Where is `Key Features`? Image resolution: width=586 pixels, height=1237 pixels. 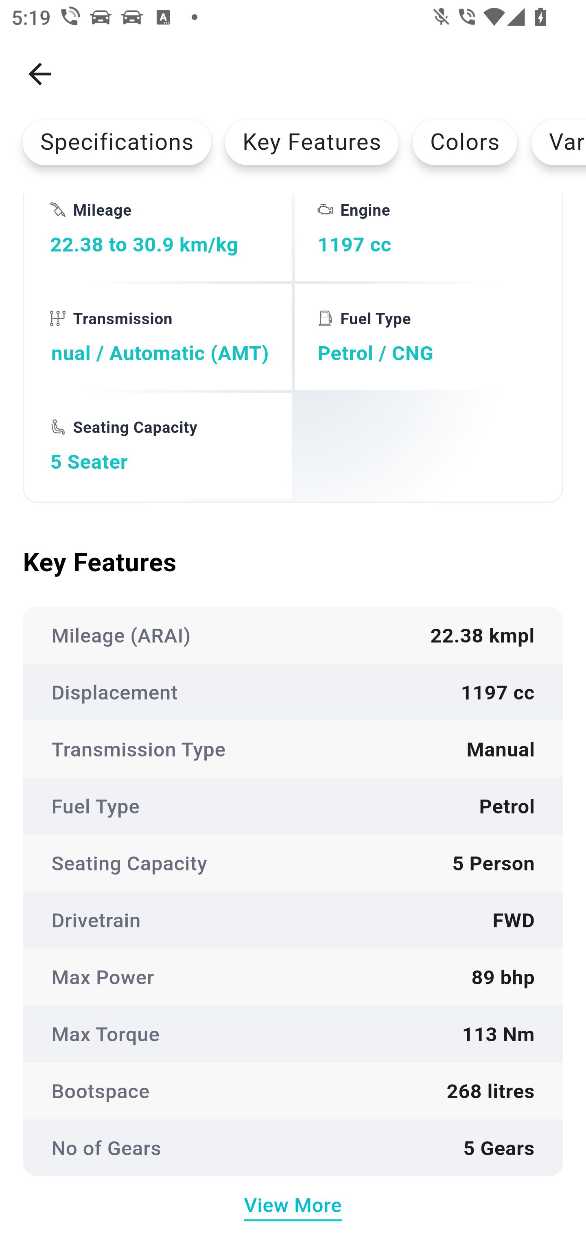
Key Features is located at coordinates (312, 142).